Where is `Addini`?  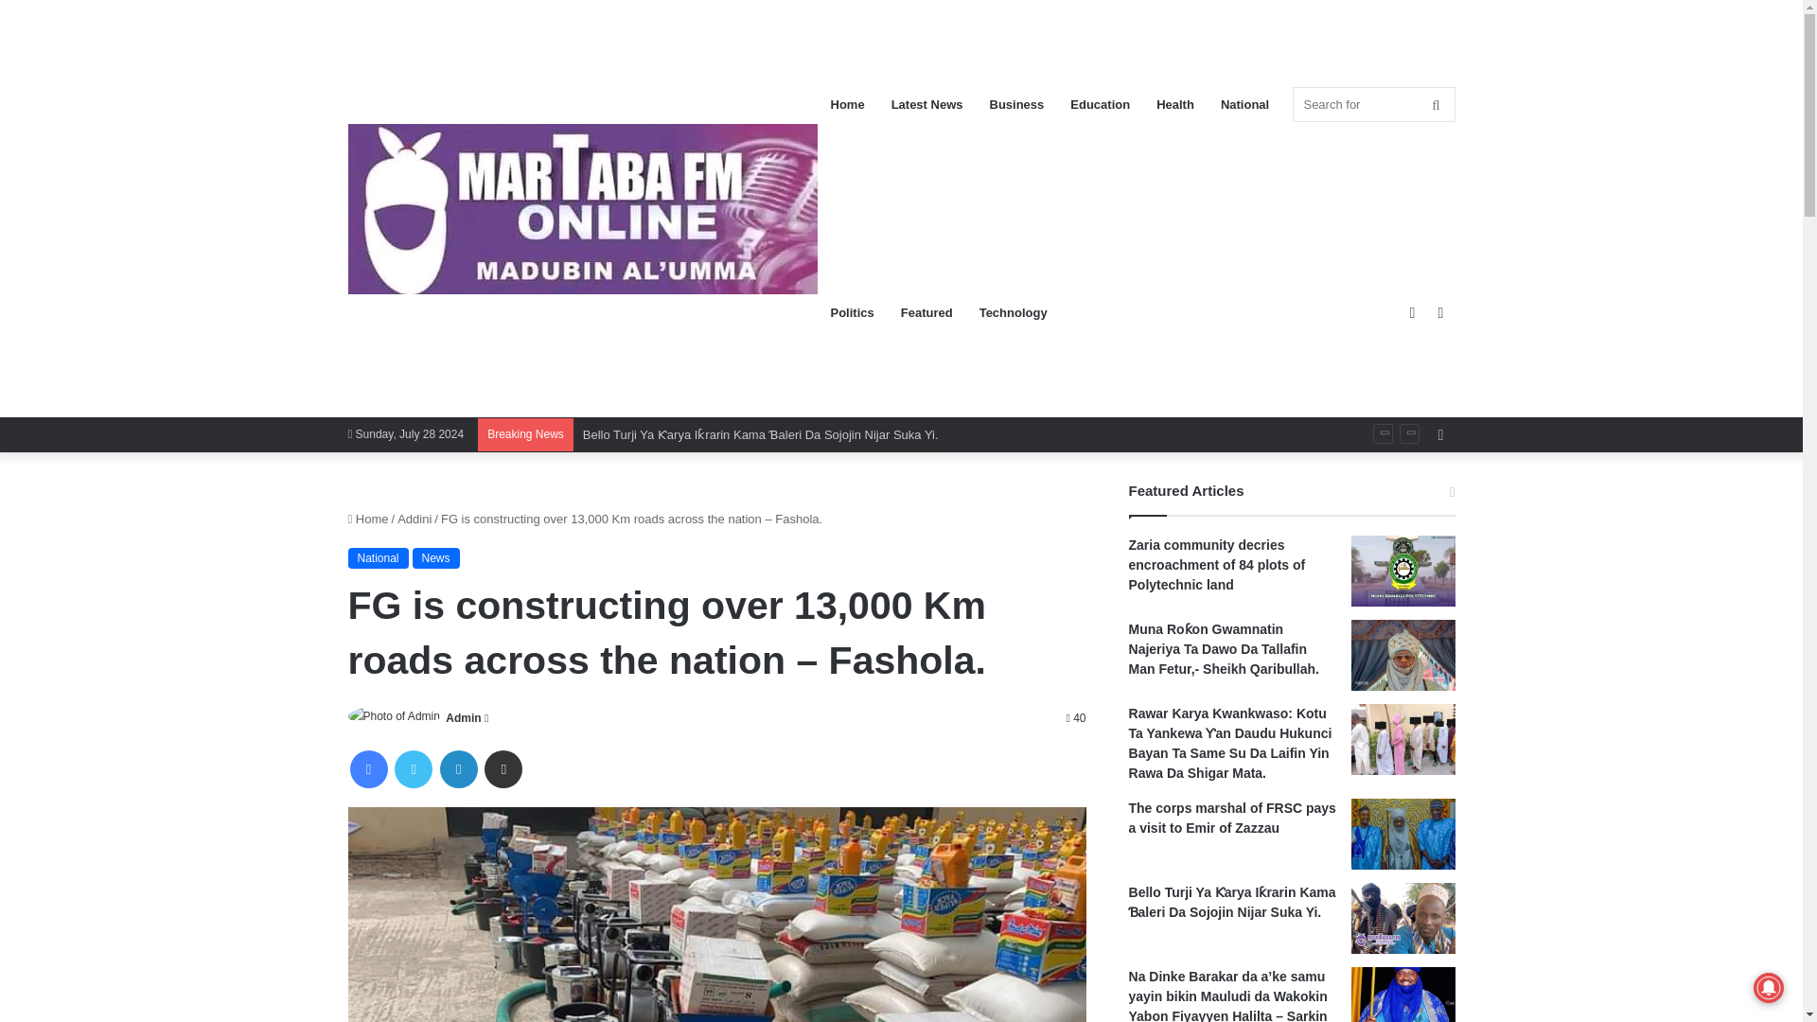 Addini is located at coordinates (415, 519).